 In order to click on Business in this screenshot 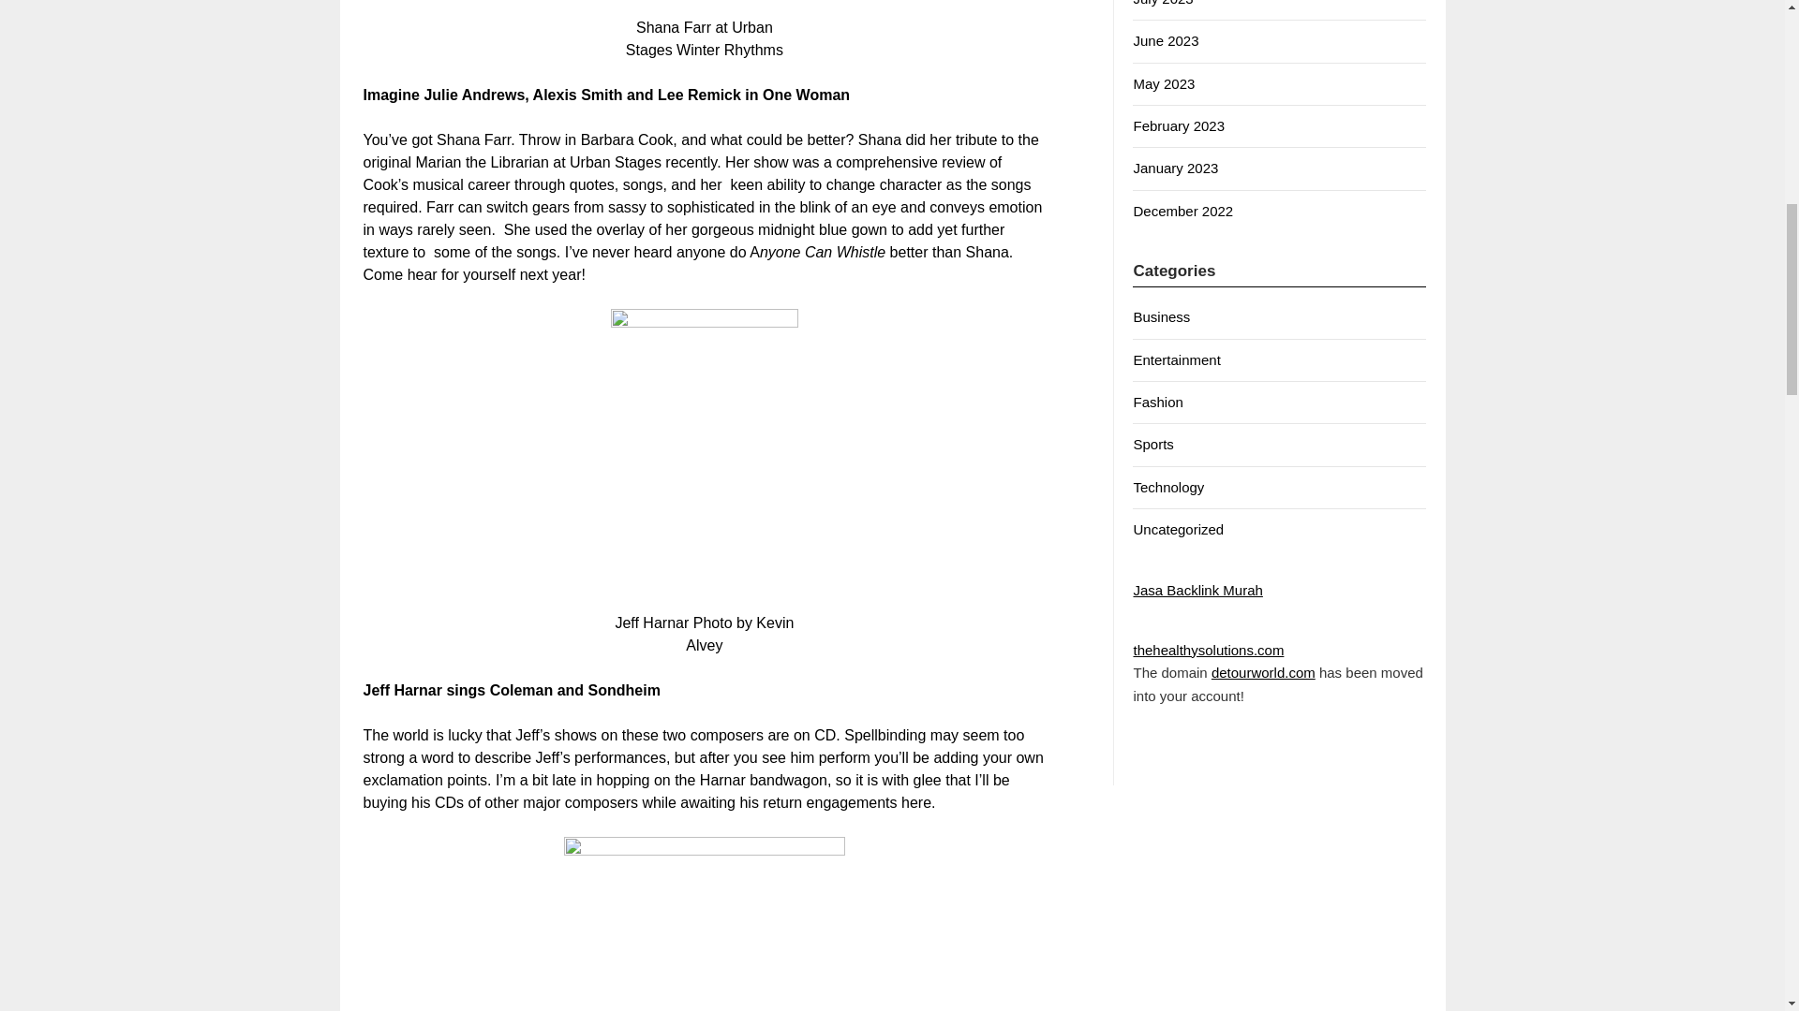, I will do `click(1161, 316)`.